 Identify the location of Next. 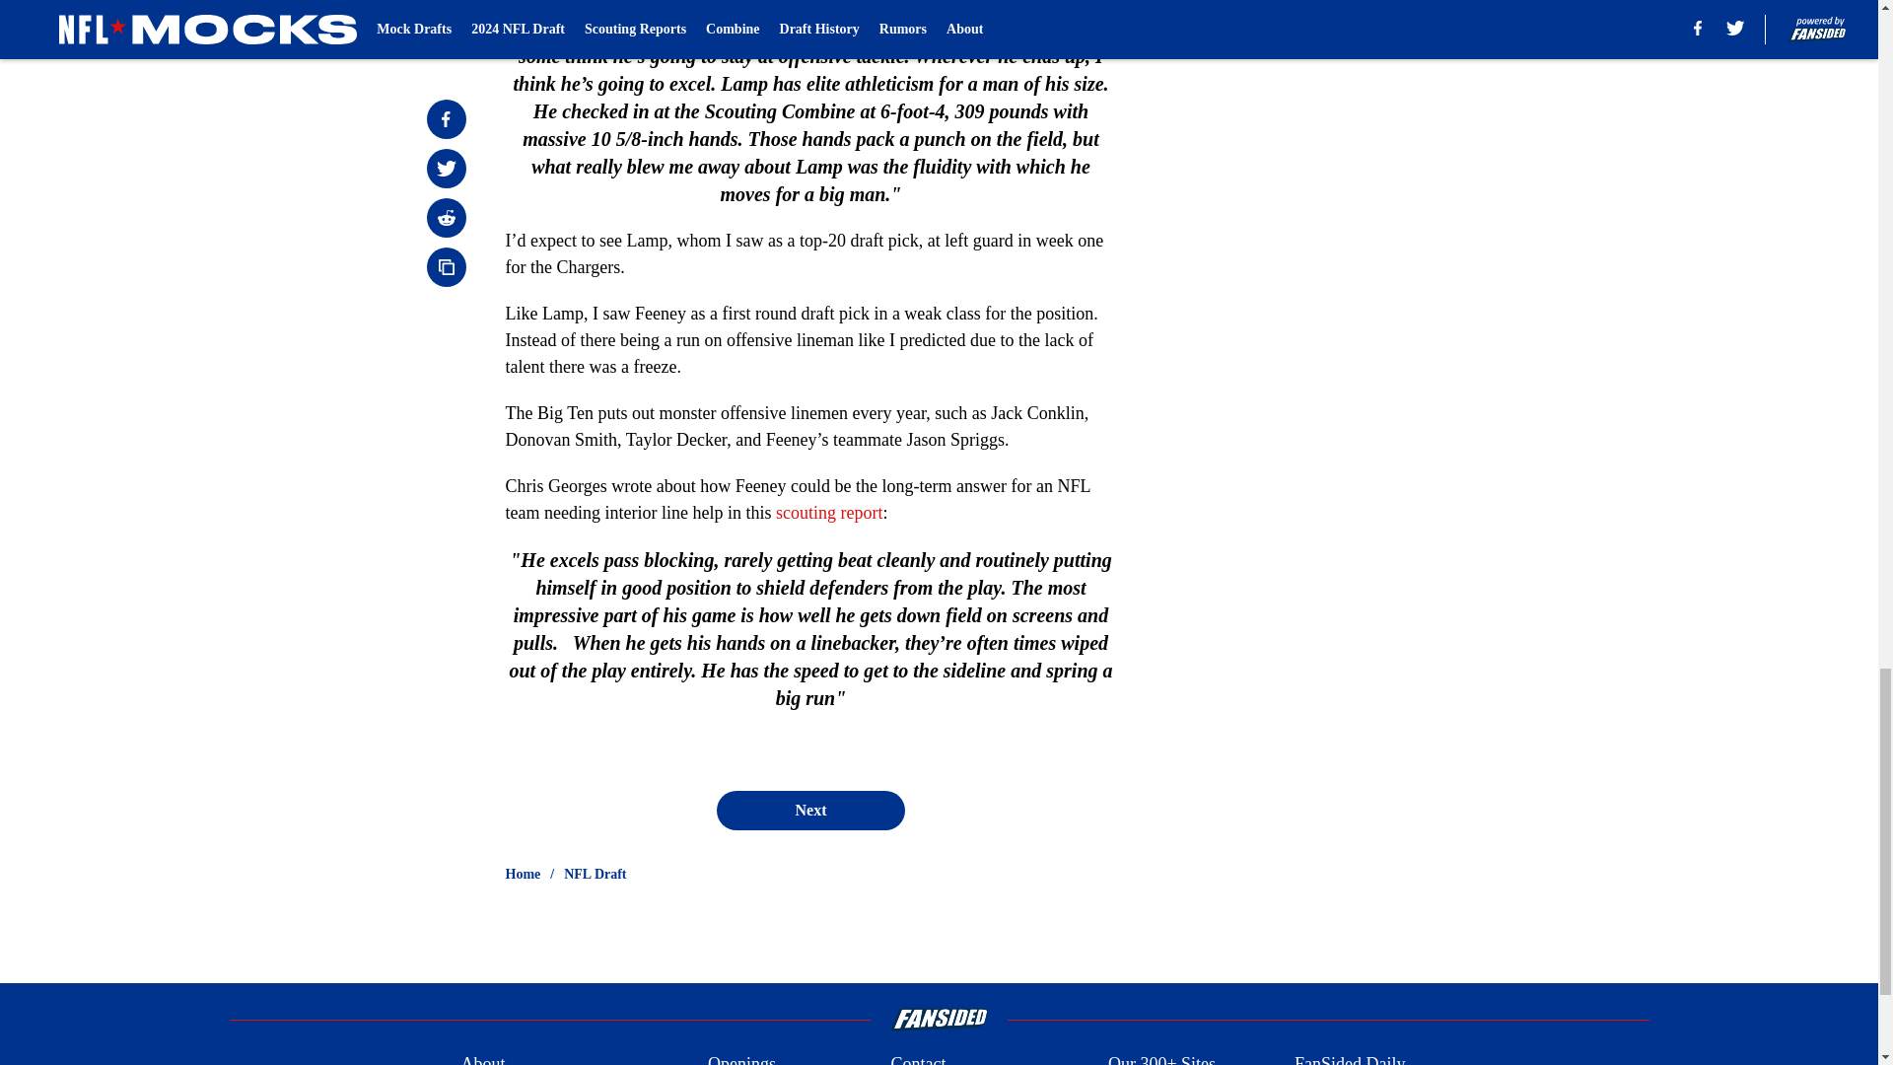
(809, 811).